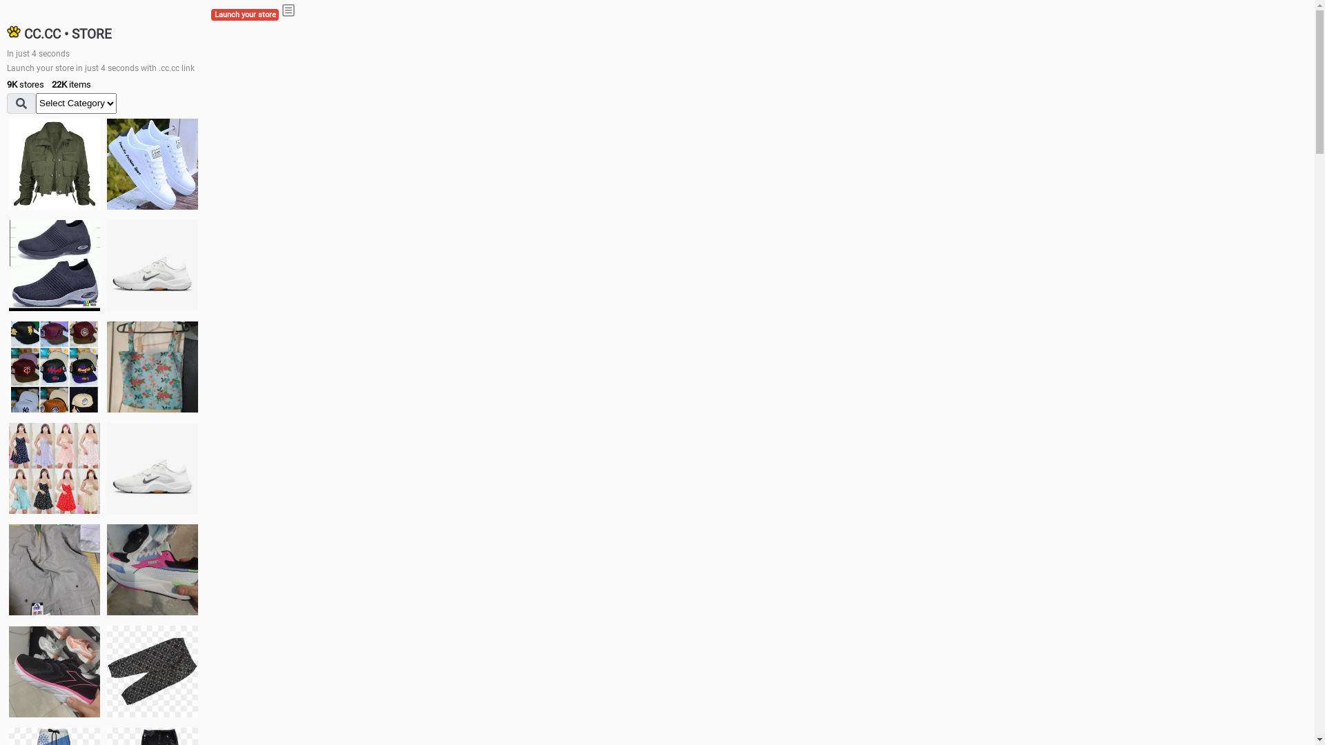 Image resolution: width=1325 pixels, height=745 pixels. I want to click on Zapatillas, so click(55, 672).